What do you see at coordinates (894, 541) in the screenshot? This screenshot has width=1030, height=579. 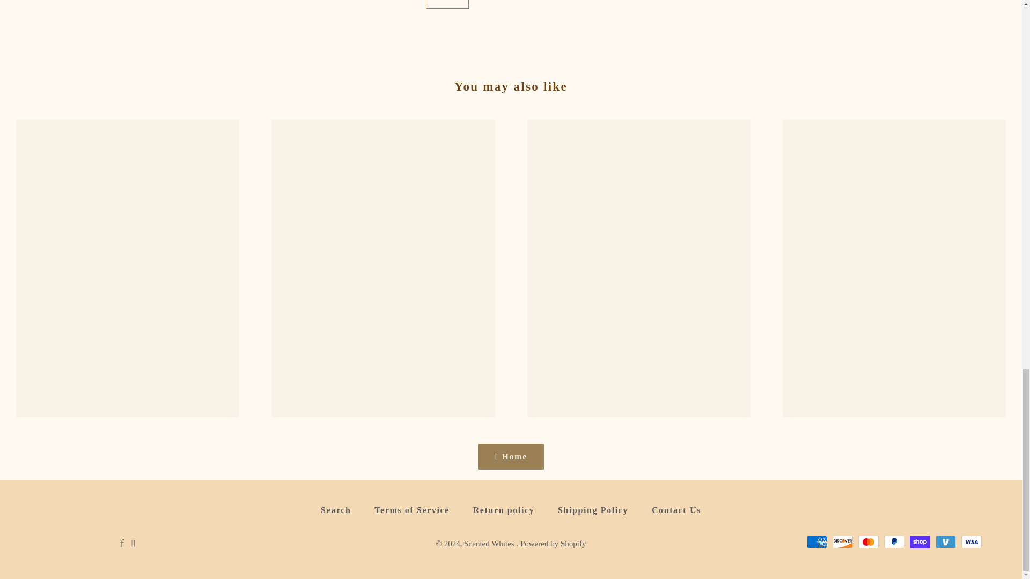 I see `PayPal` at bounding box center [894, 541].